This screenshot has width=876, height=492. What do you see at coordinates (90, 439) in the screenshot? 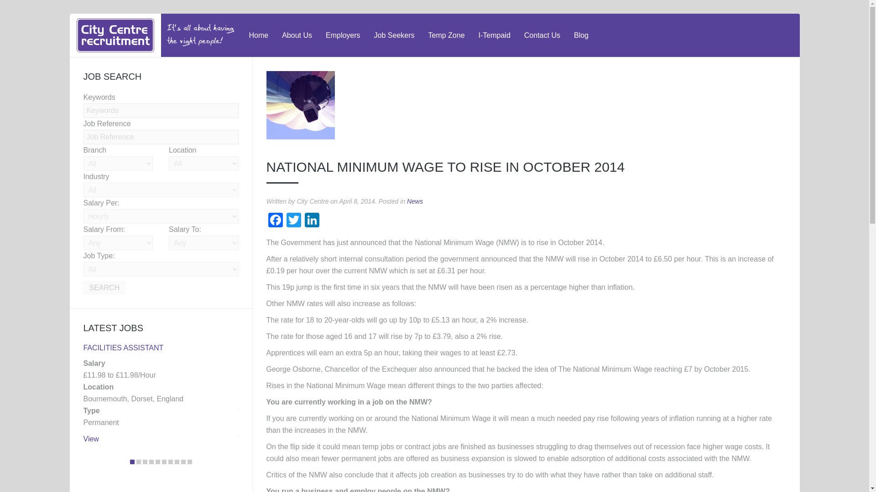
I see `Facilities Assistant` at bounding box center [90, 439].